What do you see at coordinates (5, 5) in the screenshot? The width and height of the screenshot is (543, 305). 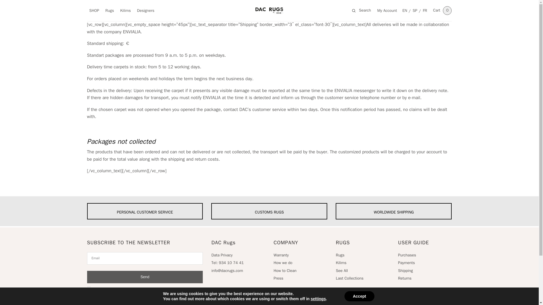 I see `Search` at bounding box center [5, 5].